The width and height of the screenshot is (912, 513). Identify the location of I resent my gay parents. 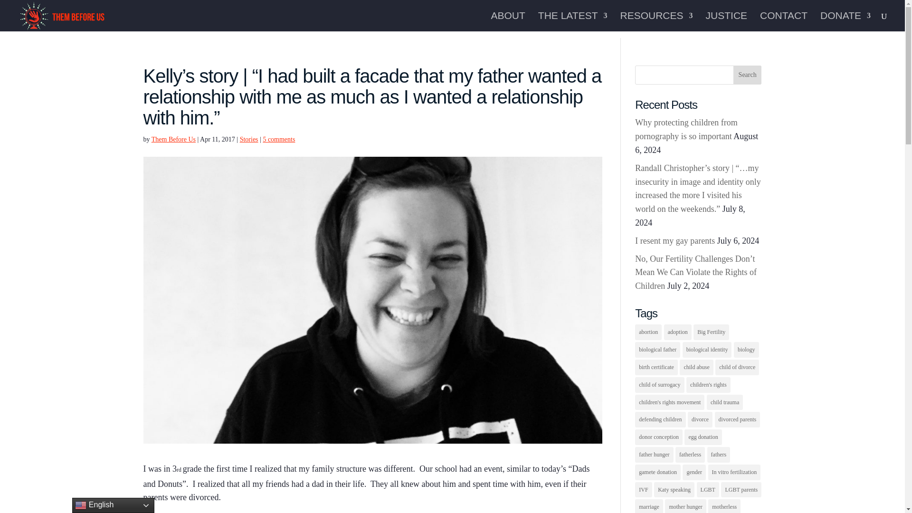
(674, 240).